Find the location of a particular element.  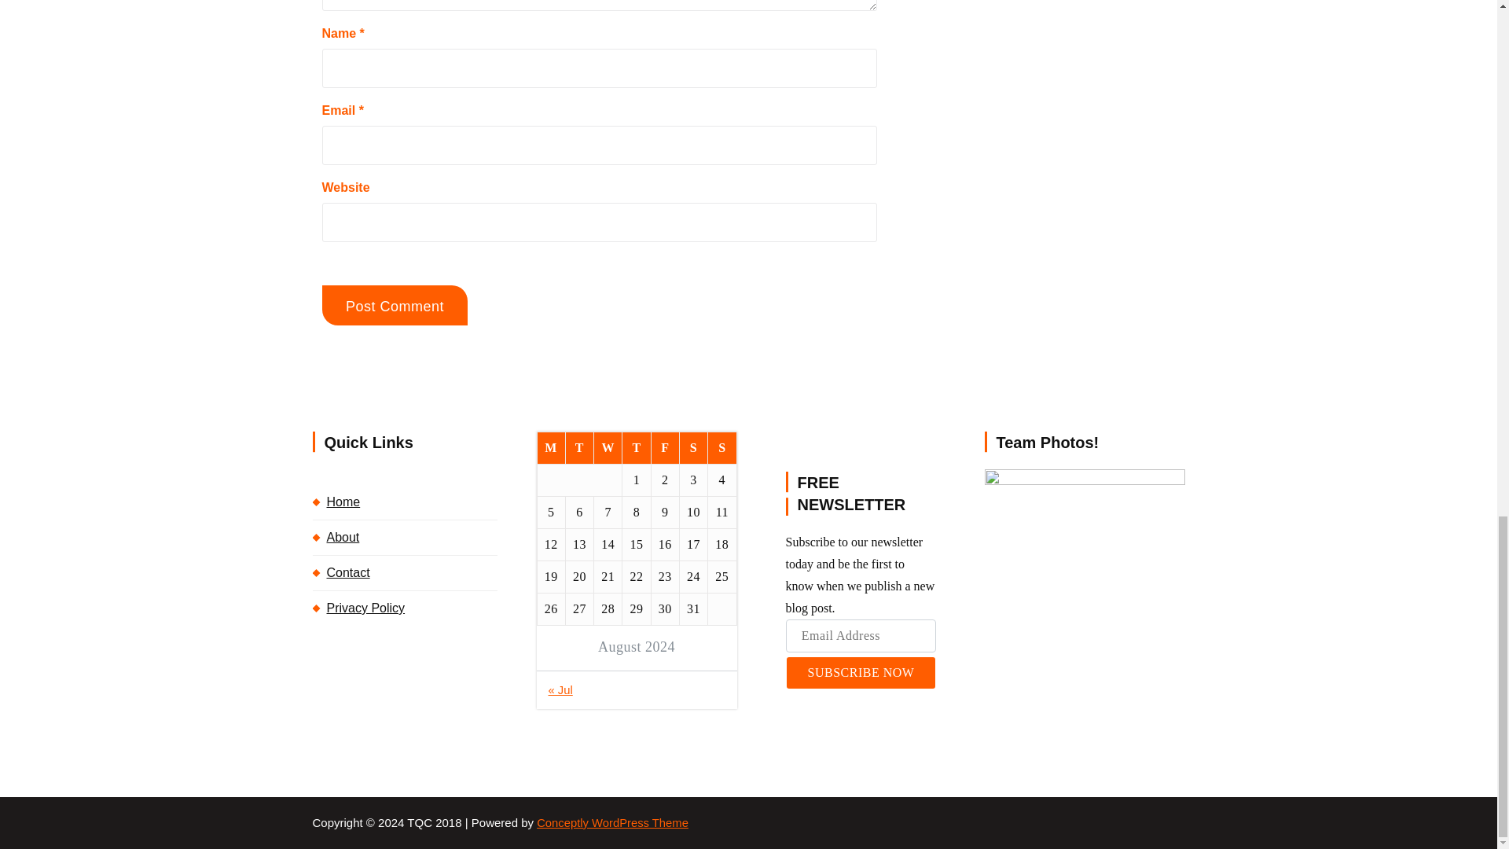

Home is located at coordinates (405, 502).